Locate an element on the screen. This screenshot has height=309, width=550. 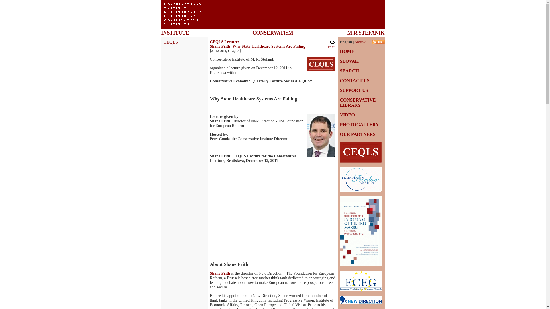
Institute.SK is located at coordinates (183, 14).